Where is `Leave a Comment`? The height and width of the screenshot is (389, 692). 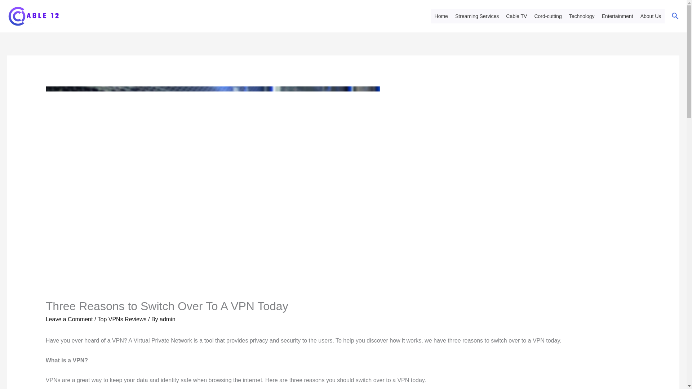 Leave a Comment is located at coordinates (69, 319).